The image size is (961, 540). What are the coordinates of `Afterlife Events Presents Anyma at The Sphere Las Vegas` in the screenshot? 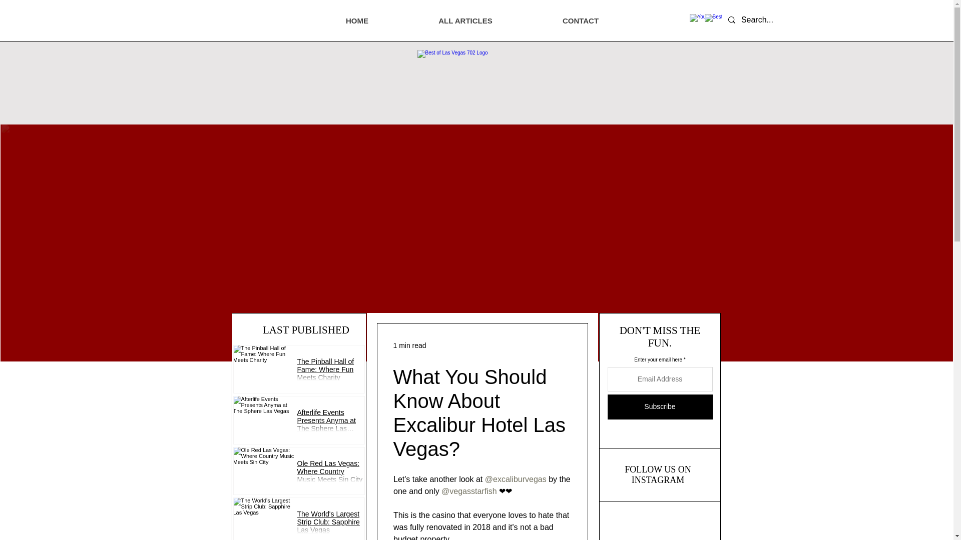 It's located at (330, 423).